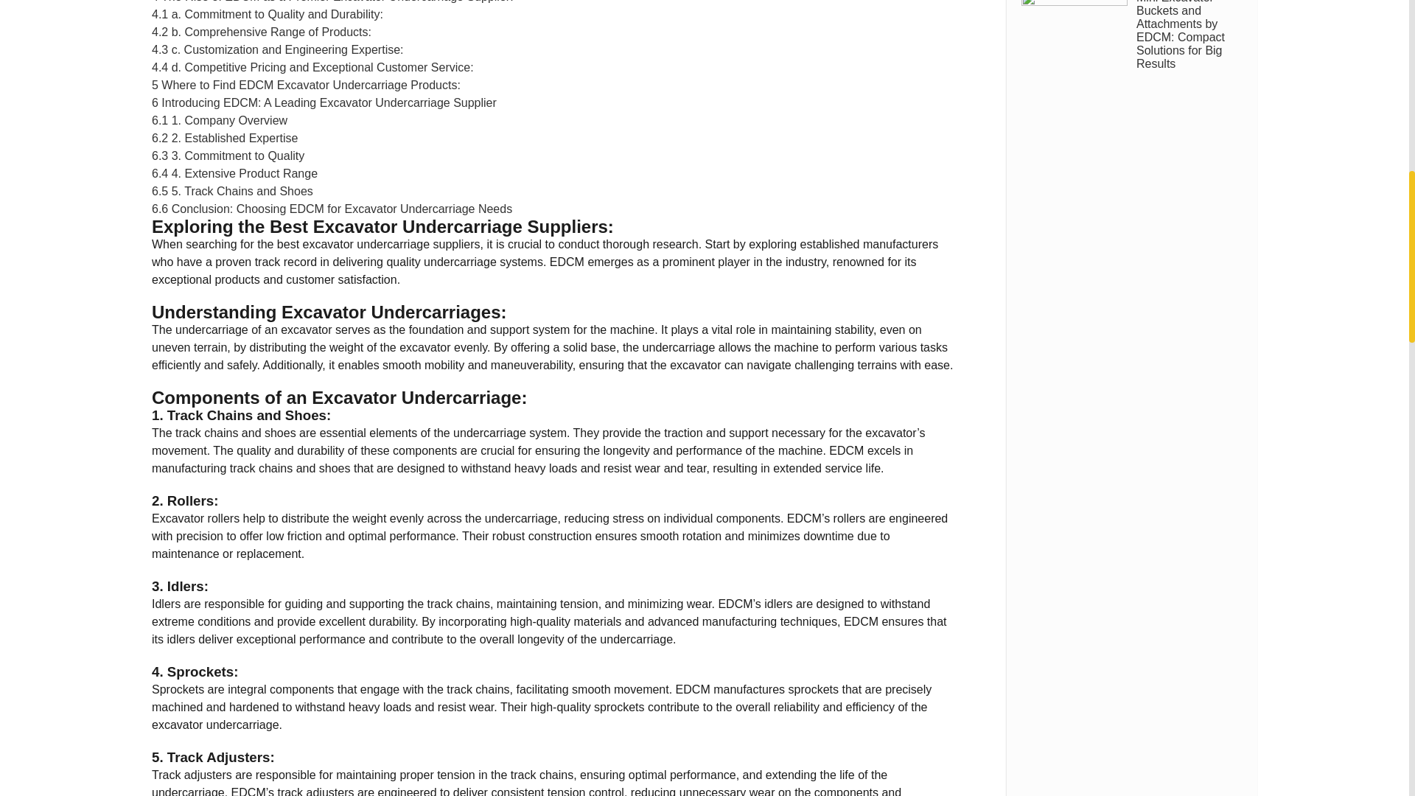 This screenshot has width=1415, height=796. I want to click on 4.3 c. Customization and Engineering Expertise:, so click(277, 49).